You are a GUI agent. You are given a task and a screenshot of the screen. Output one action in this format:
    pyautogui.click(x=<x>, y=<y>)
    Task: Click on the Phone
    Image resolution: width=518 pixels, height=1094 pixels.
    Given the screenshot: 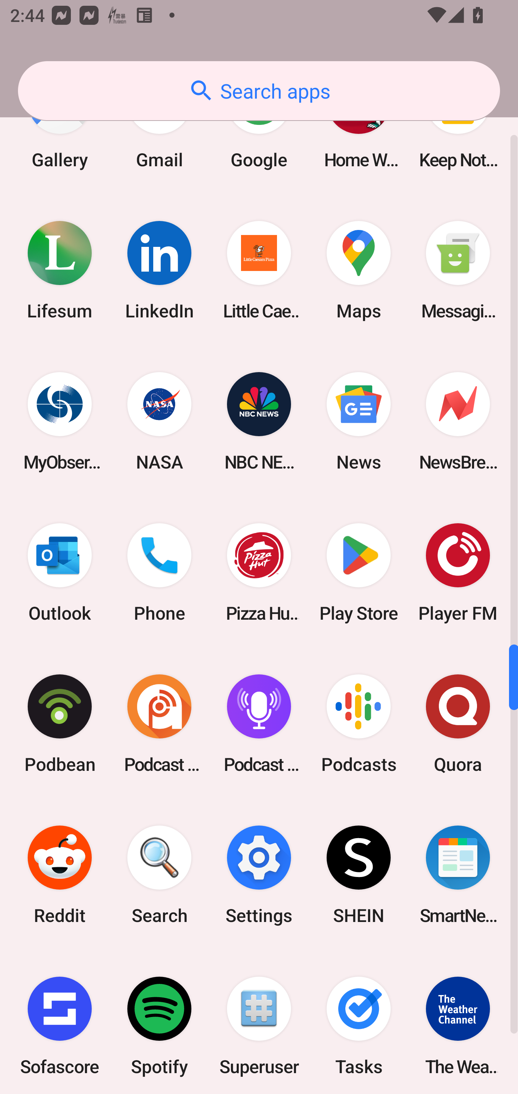 What is the action you would take?
    pyautogui.click(x=159, y=572)
    